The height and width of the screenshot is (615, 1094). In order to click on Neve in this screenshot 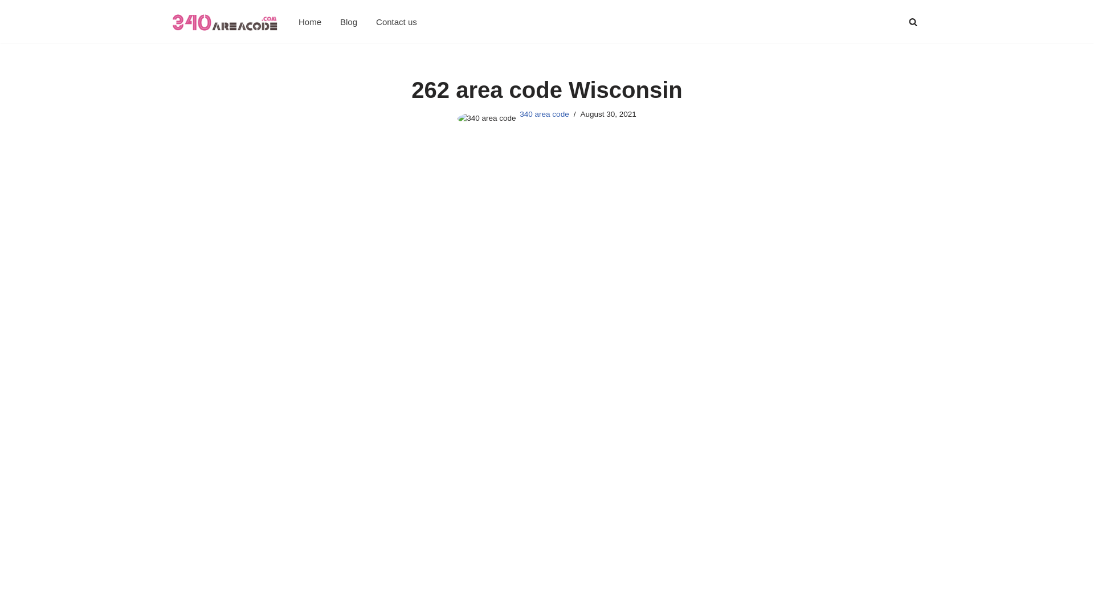, I will do `click(181, 600)`.